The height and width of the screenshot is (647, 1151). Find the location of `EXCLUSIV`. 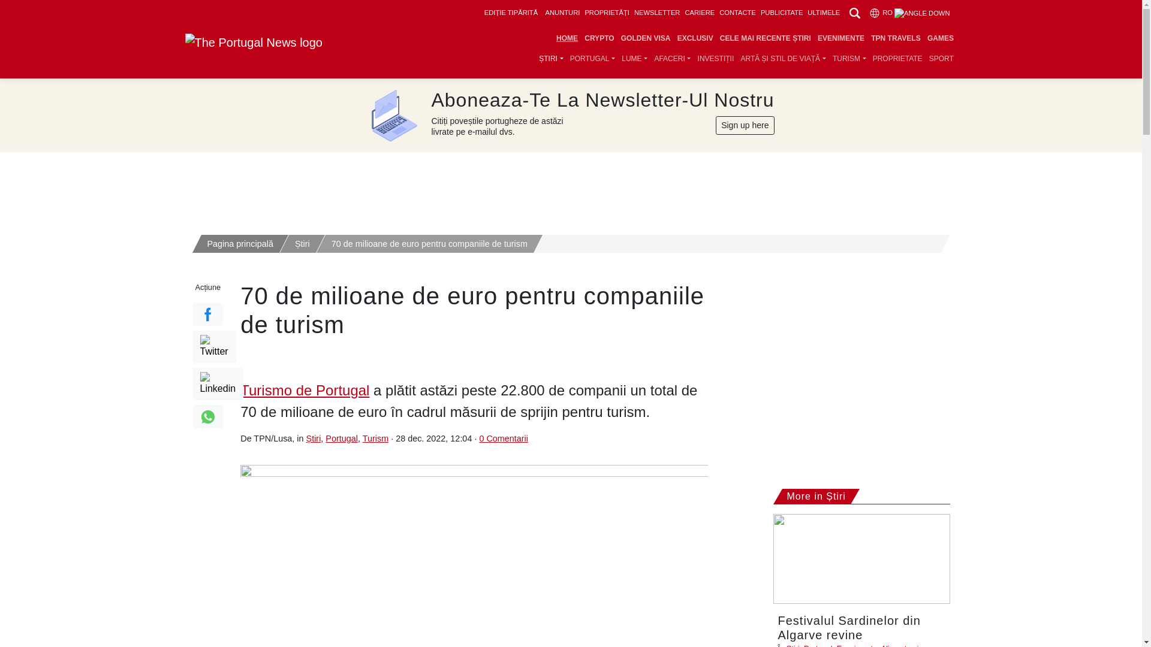

EXCLUSIV is located at coordinates (694, 38).